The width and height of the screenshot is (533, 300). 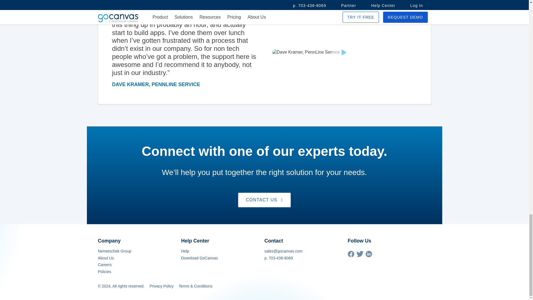 I want to click on GoCanvas Facebook, so click(x=350, y=256).